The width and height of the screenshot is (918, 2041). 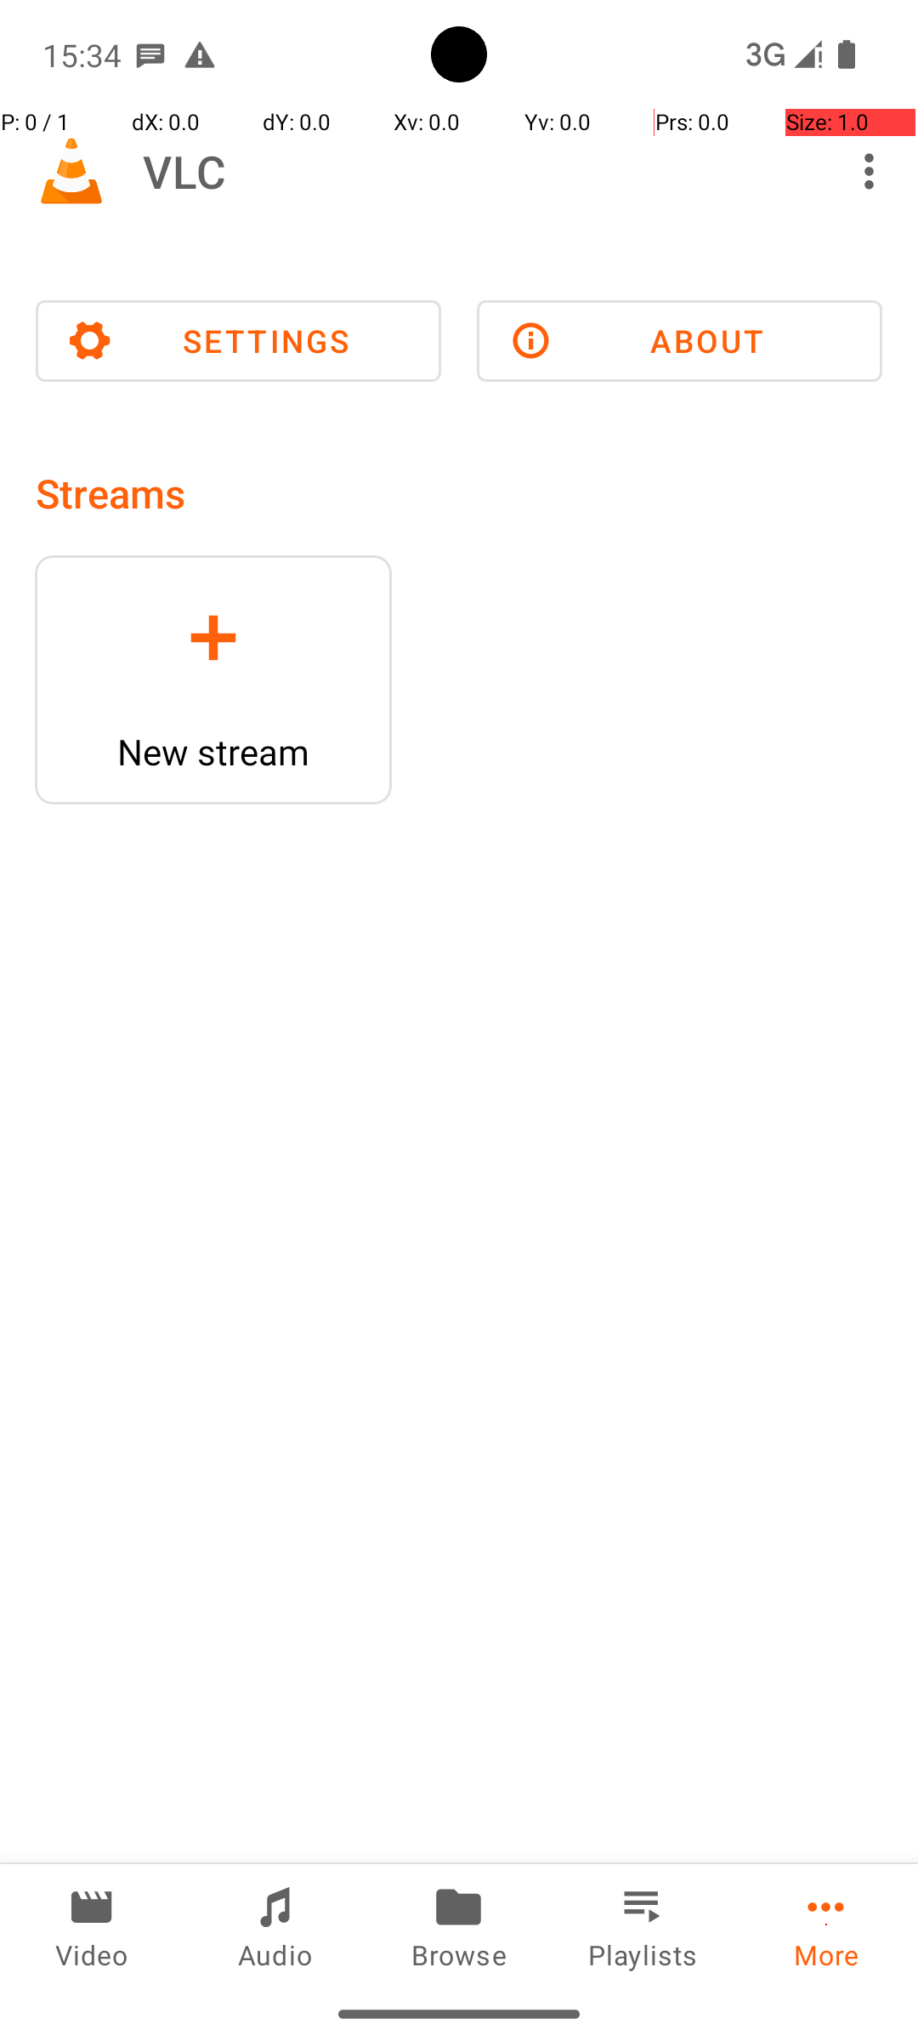 What do you see at coordinates (238, 341) in the screenshot?
I see `SETTINGS` at bounding box center [238, 341].